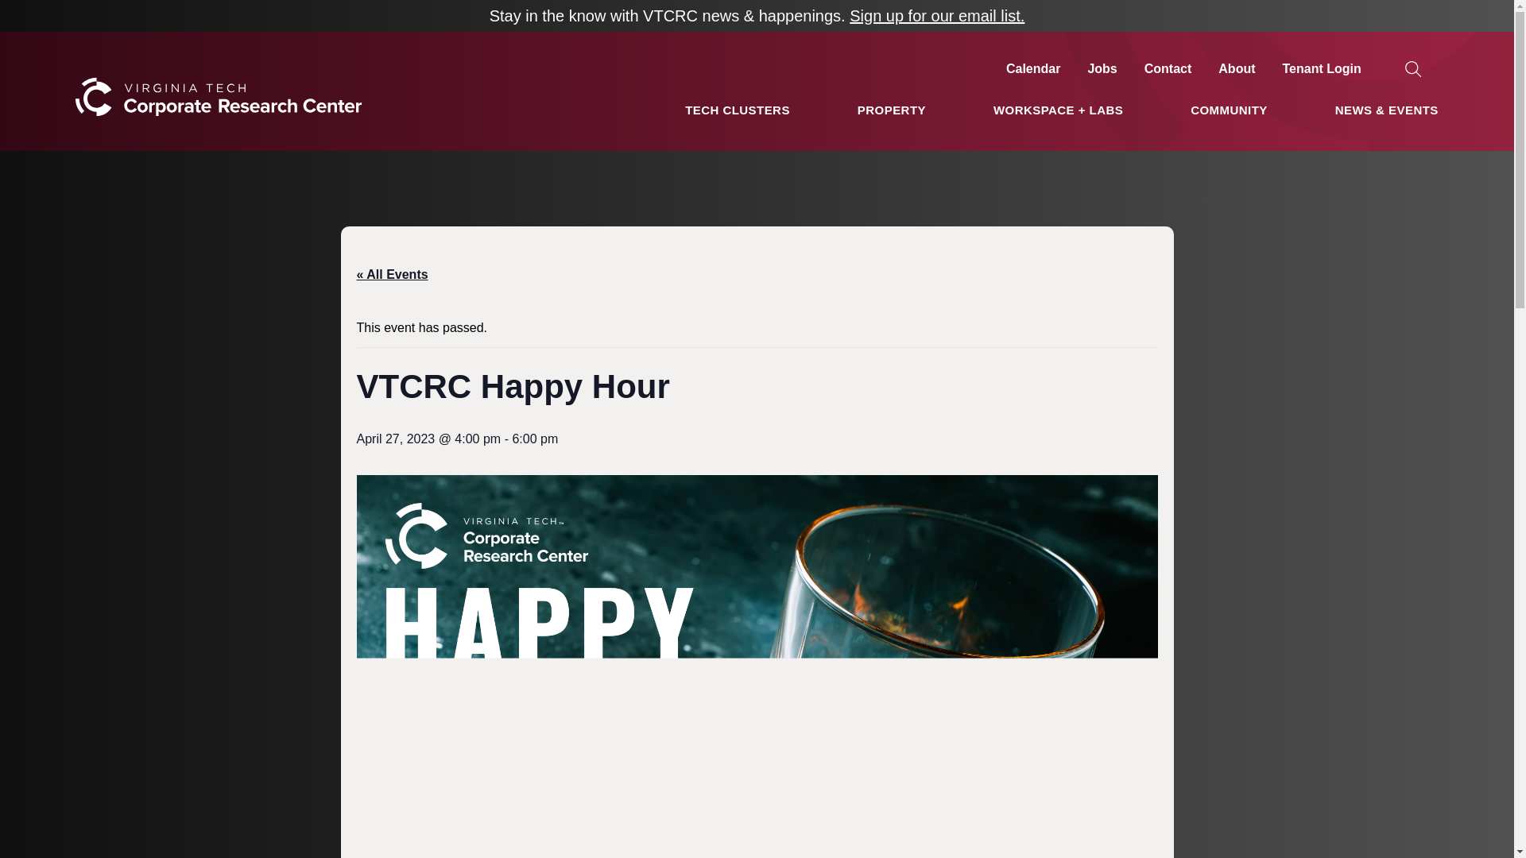 This screenshot has width=1526, height=858. I want to click on Tenant Login, so click(1322, 68).